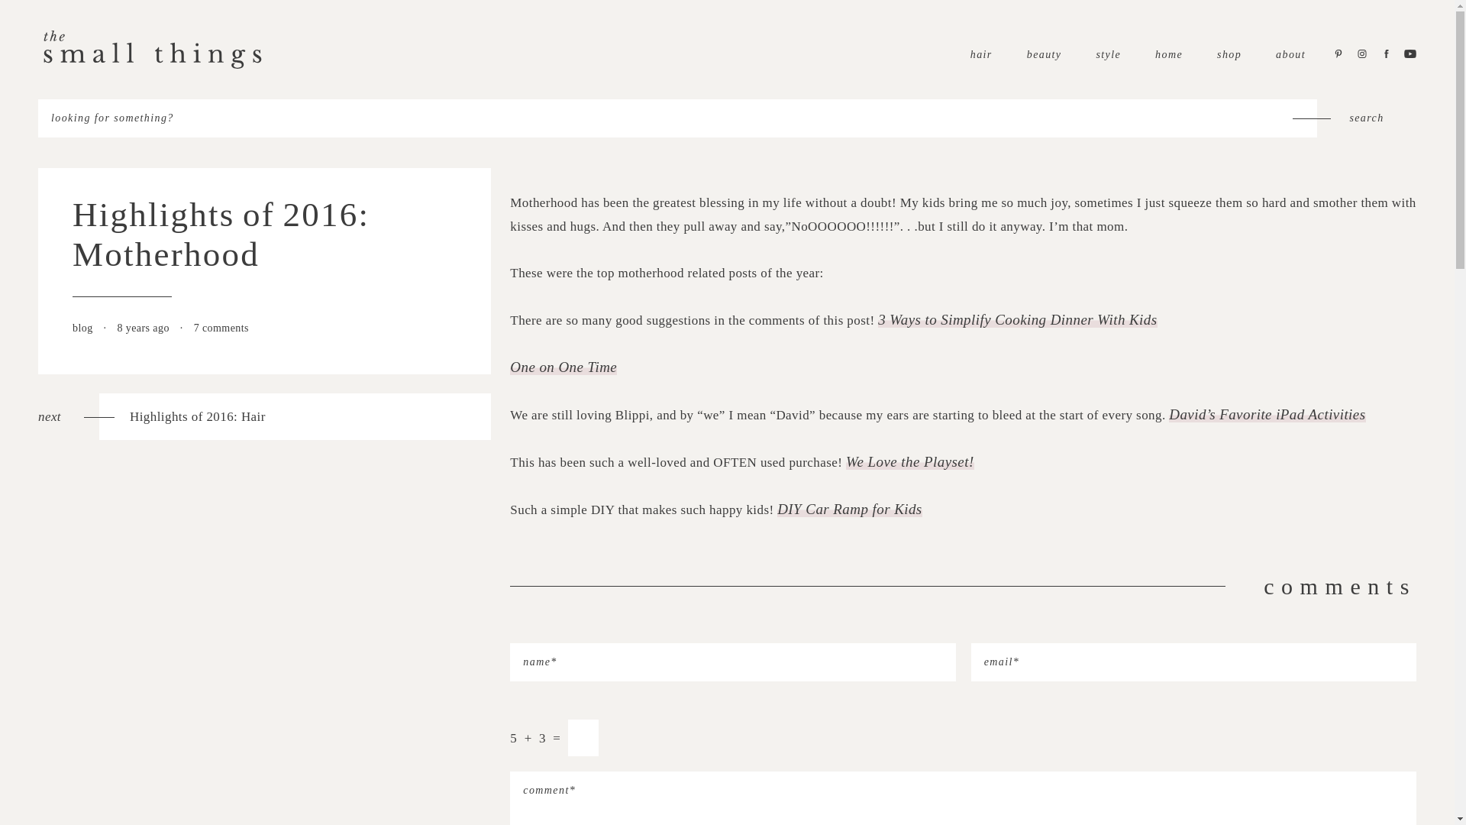 The width and height of the screenshot is (1466, 825). What do you see at coordinates (1168, 53) in the screenshot?
I see `home` at bounding box center [1168, 53].